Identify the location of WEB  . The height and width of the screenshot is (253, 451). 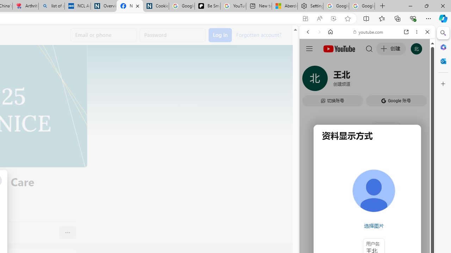
(311, 80).